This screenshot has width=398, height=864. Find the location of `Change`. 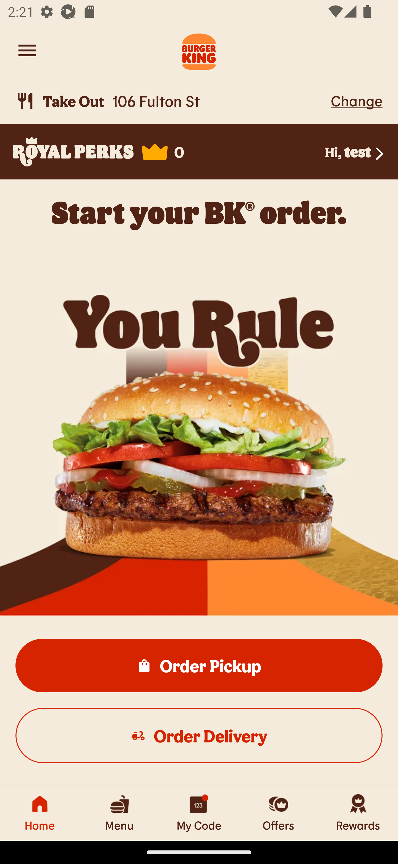

Change is located at coordinates (357, 101).